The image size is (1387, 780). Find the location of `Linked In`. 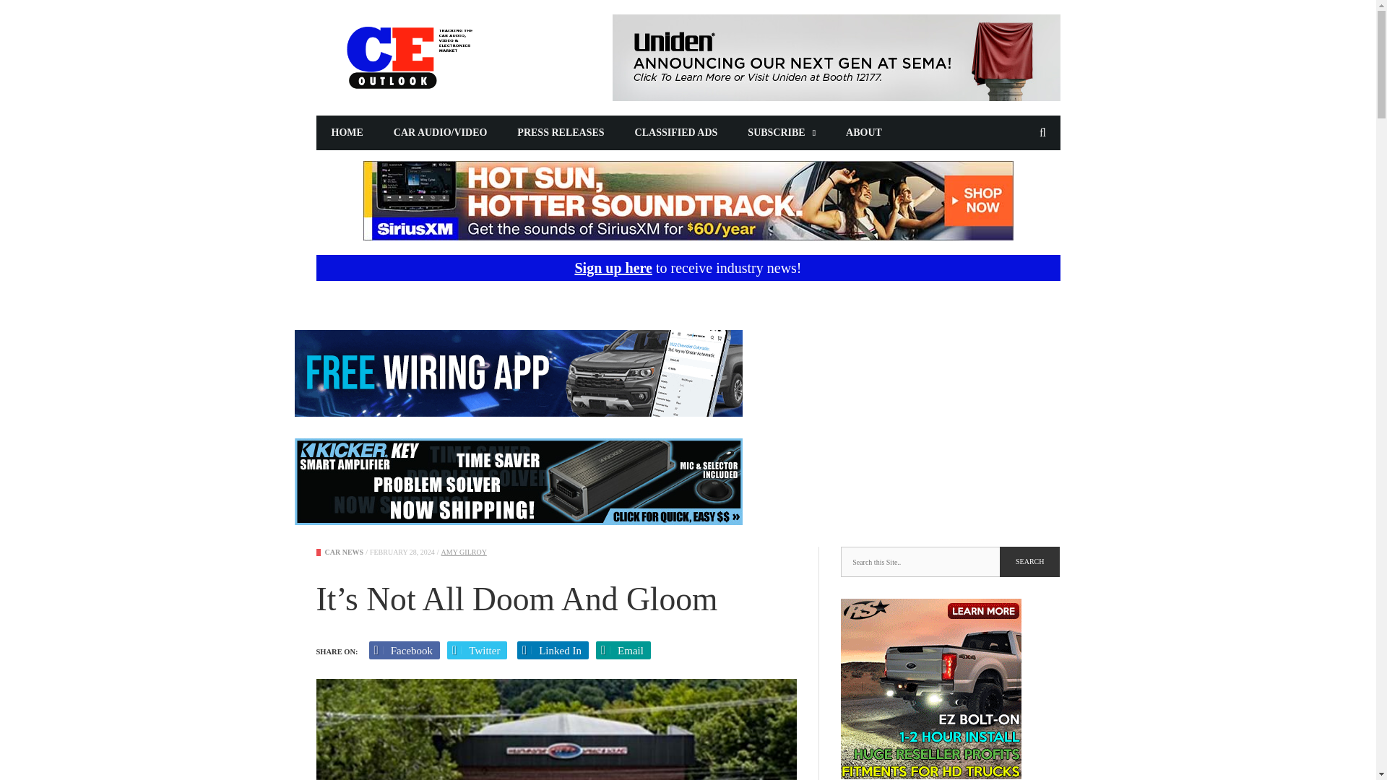

Linked In is located at coordinates (553, 650).